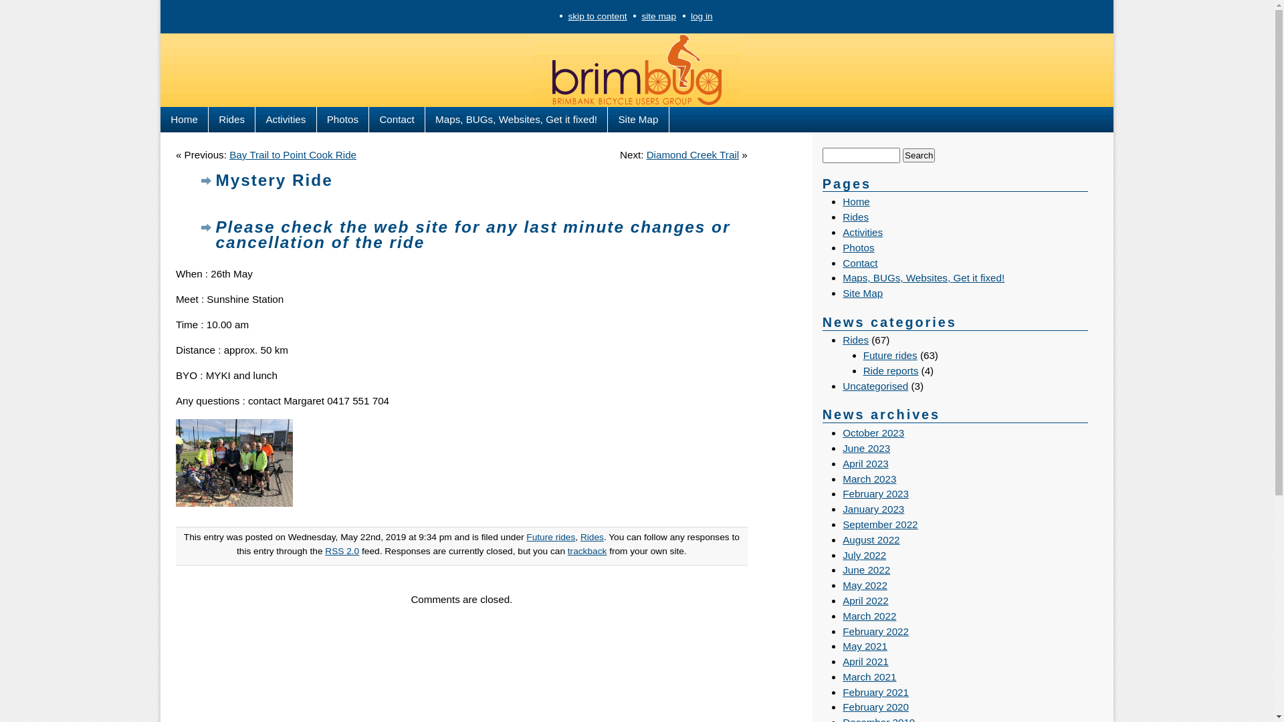 This screenshot has width=1284, height=722. Describe the element at coordinates (587, 551) in the screenshot. I see `trackback` at that location.